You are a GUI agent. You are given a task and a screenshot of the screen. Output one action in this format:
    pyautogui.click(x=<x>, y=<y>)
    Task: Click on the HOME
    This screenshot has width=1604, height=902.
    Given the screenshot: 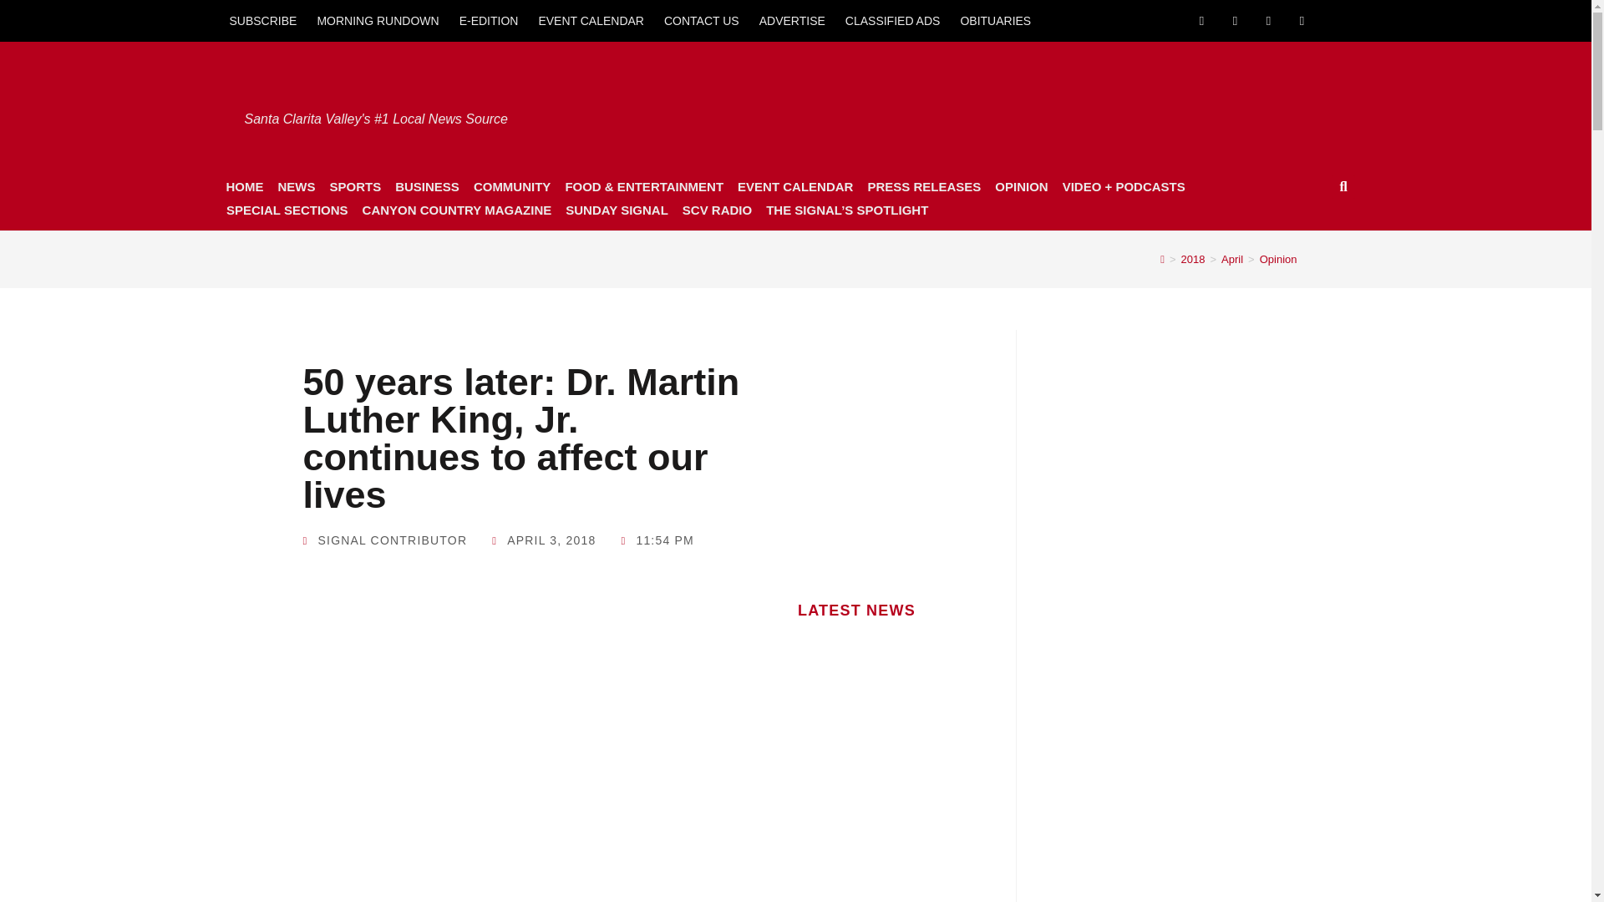 What is the action you would take?
    pyautogui.click(x=244, y=186)
    